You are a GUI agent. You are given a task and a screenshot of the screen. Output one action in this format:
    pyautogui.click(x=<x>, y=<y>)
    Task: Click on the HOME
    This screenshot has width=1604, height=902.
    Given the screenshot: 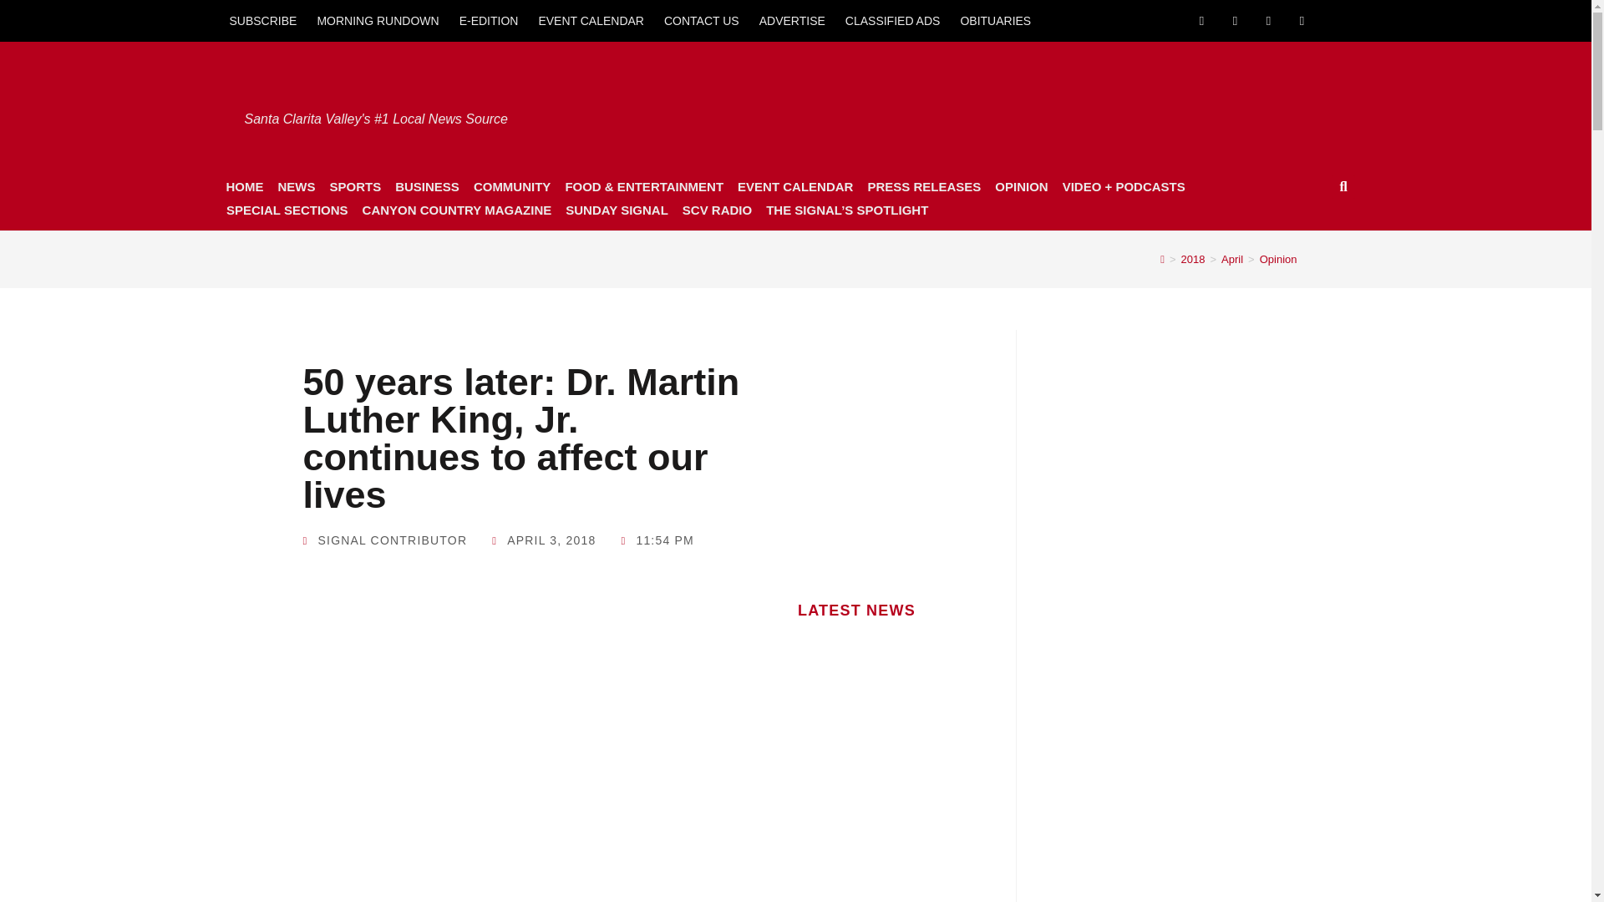 What is the action you would take?
    pyautogui.click(x=244, y=186)
    